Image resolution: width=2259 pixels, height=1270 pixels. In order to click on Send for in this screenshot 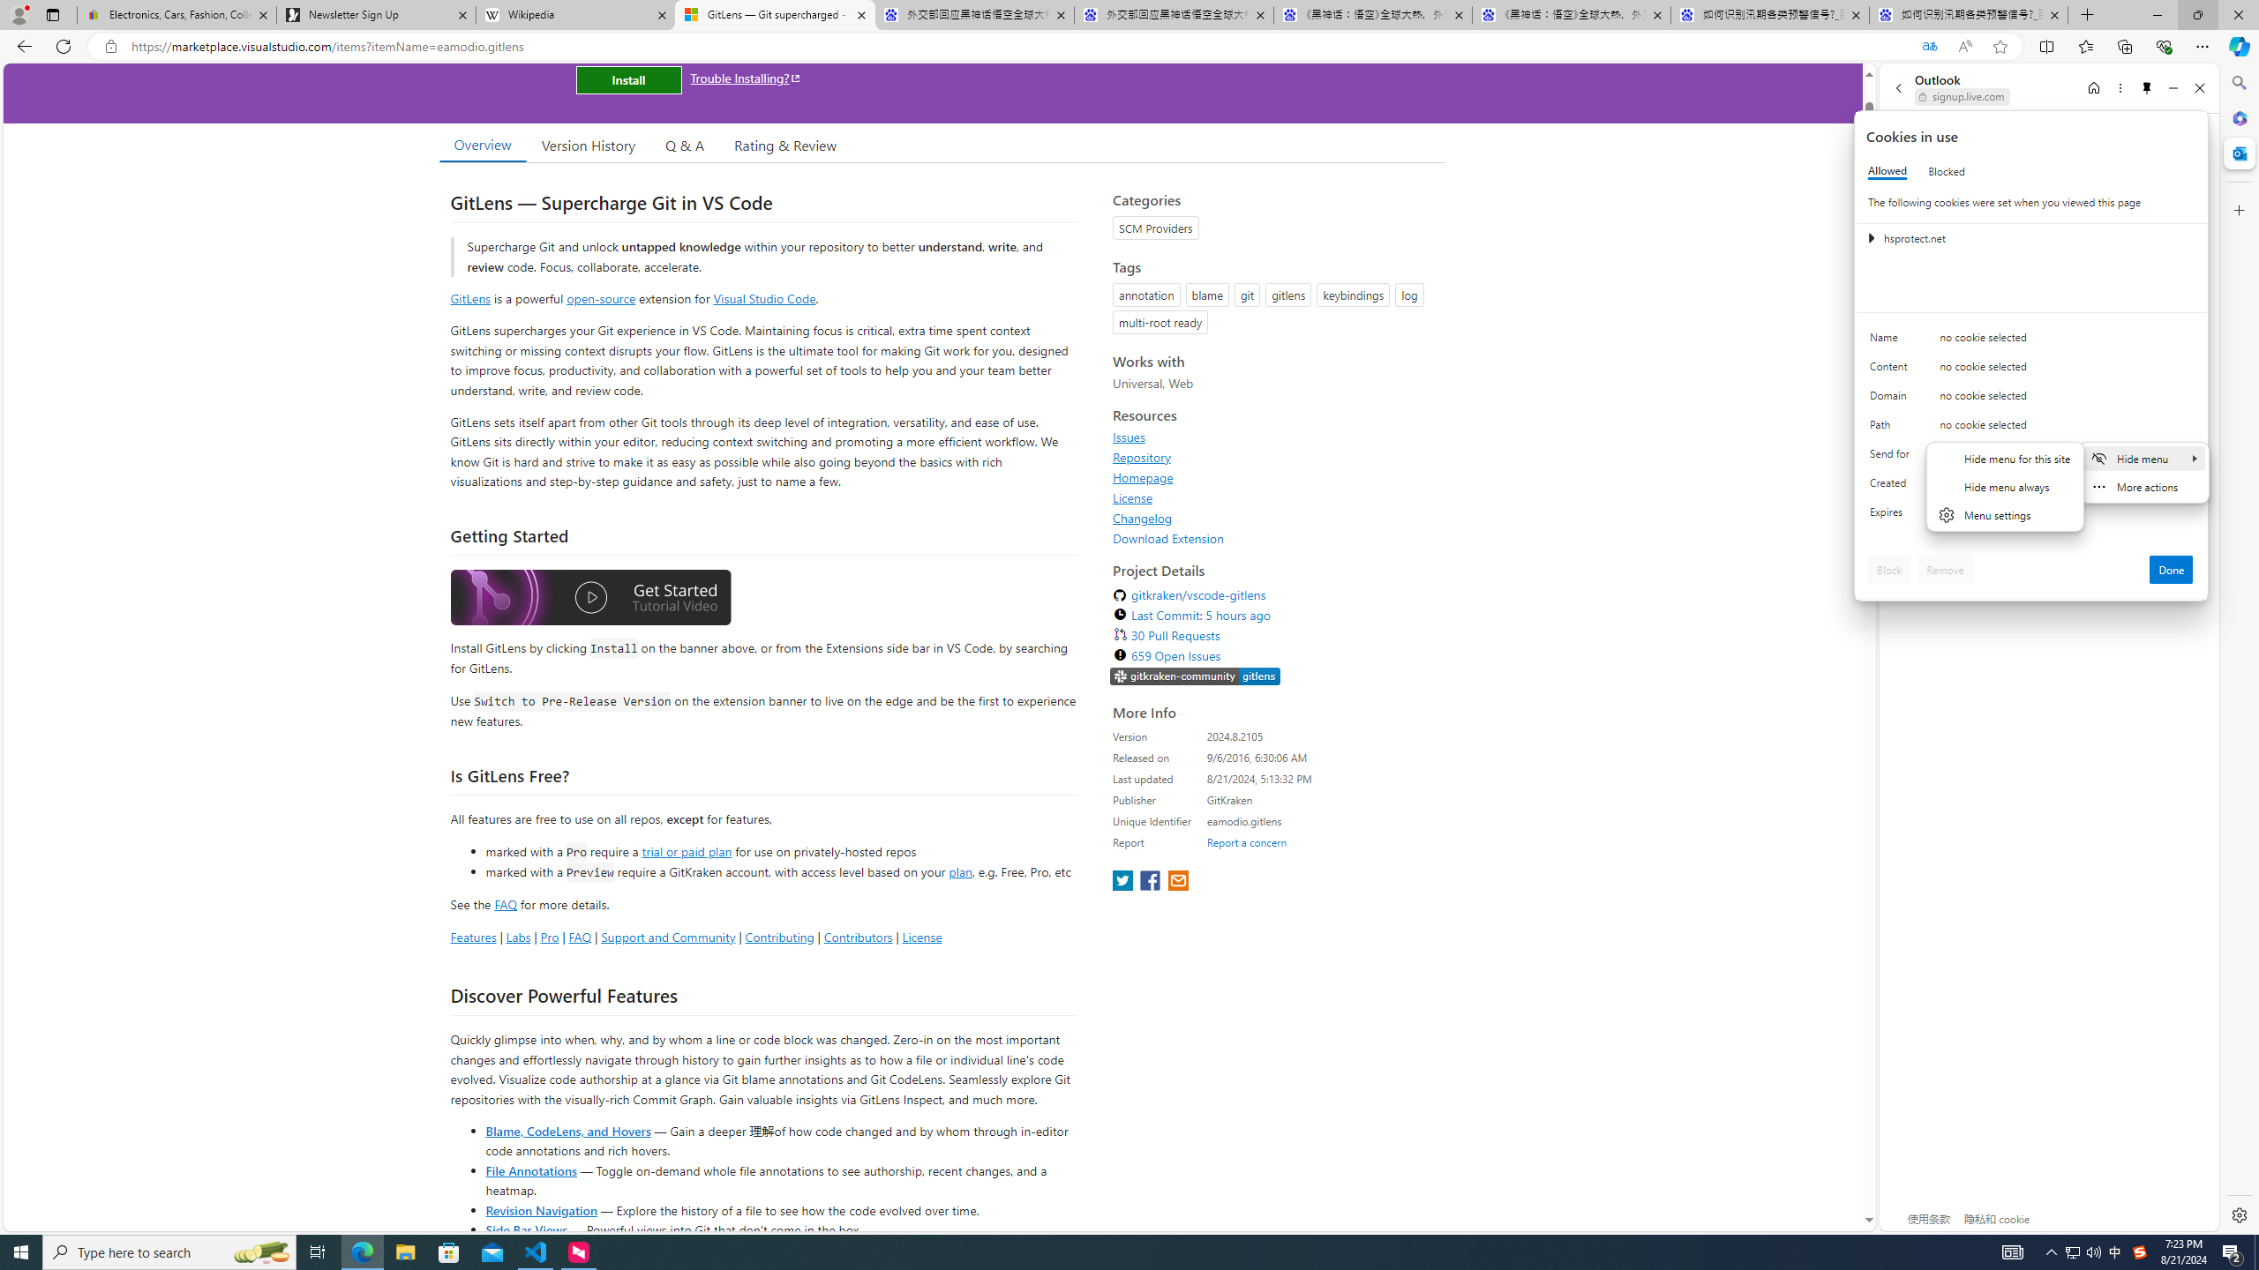, I will do `click(1893, 458)`.